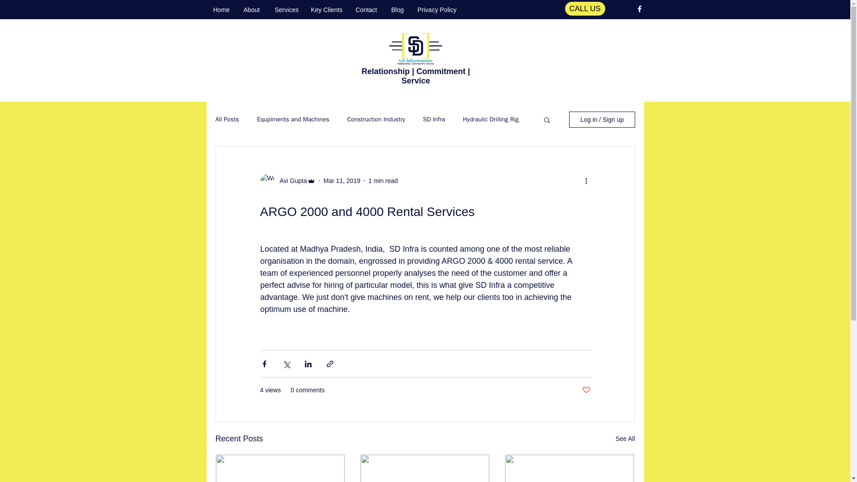 Image resolution: width=857 pixels, height=482 pixels. What do you see at coordinates (625, 438) in the screenshot?
I see `See All` at bounding box center [625, 438].